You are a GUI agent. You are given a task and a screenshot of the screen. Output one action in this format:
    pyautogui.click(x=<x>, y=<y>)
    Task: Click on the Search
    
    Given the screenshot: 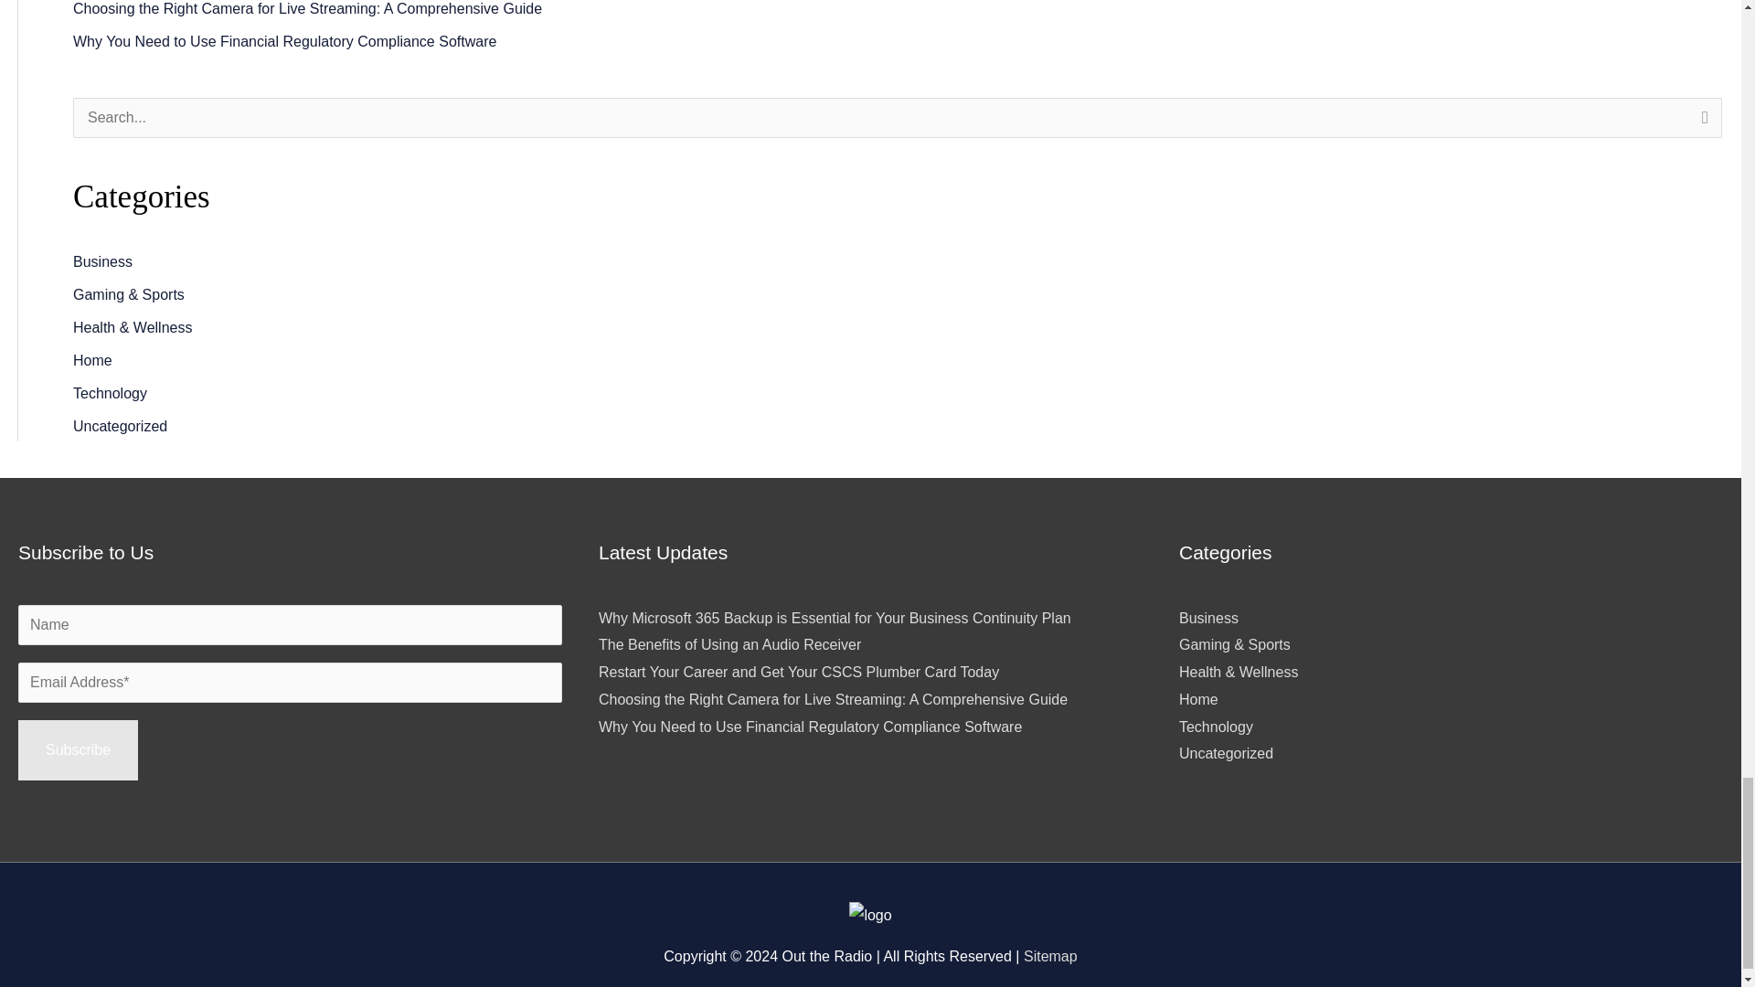 What is the action you would take?
    pyautogui.click(x=1701, y=122)
    